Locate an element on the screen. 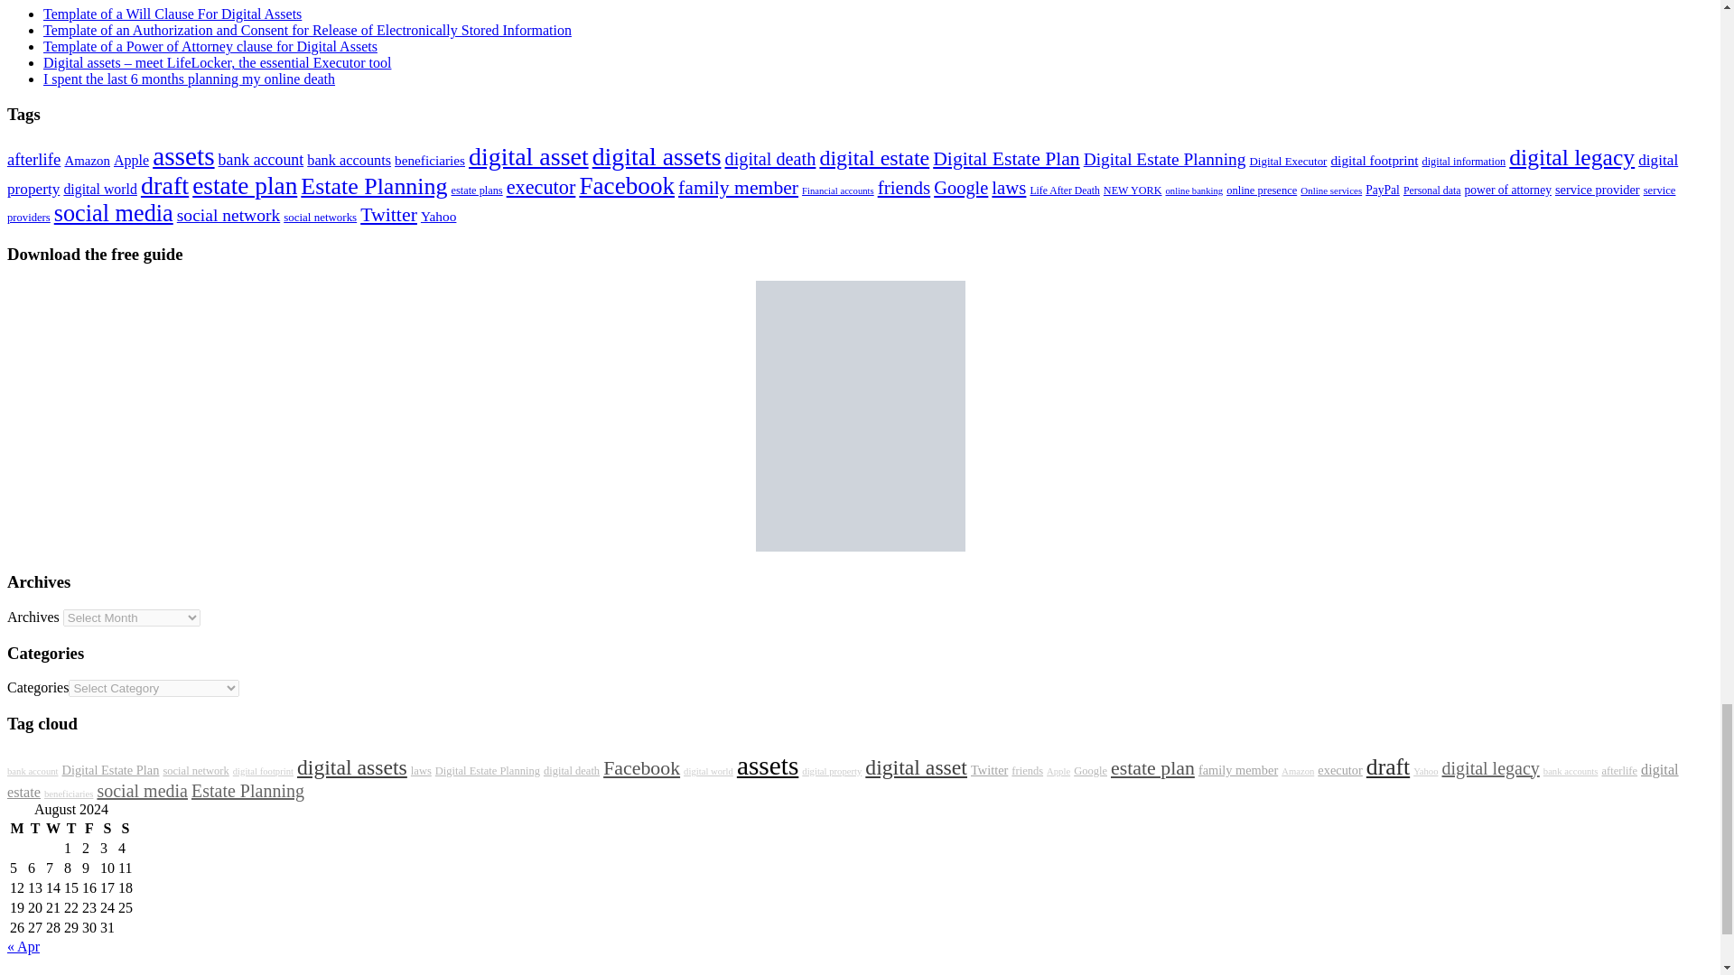 The image size is (1734, 975). Template of a Power of Attorney clause for Digital Assets is located at coordinates (210, 47).